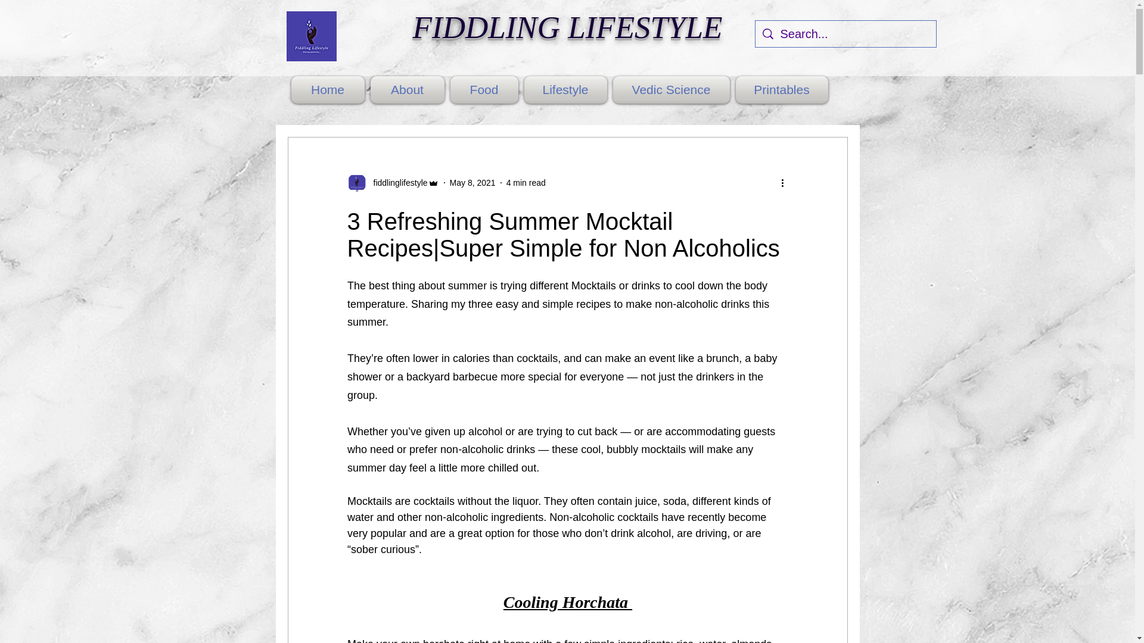 The image size is (1144, 643). I want to click on Food, so click(484, 89).